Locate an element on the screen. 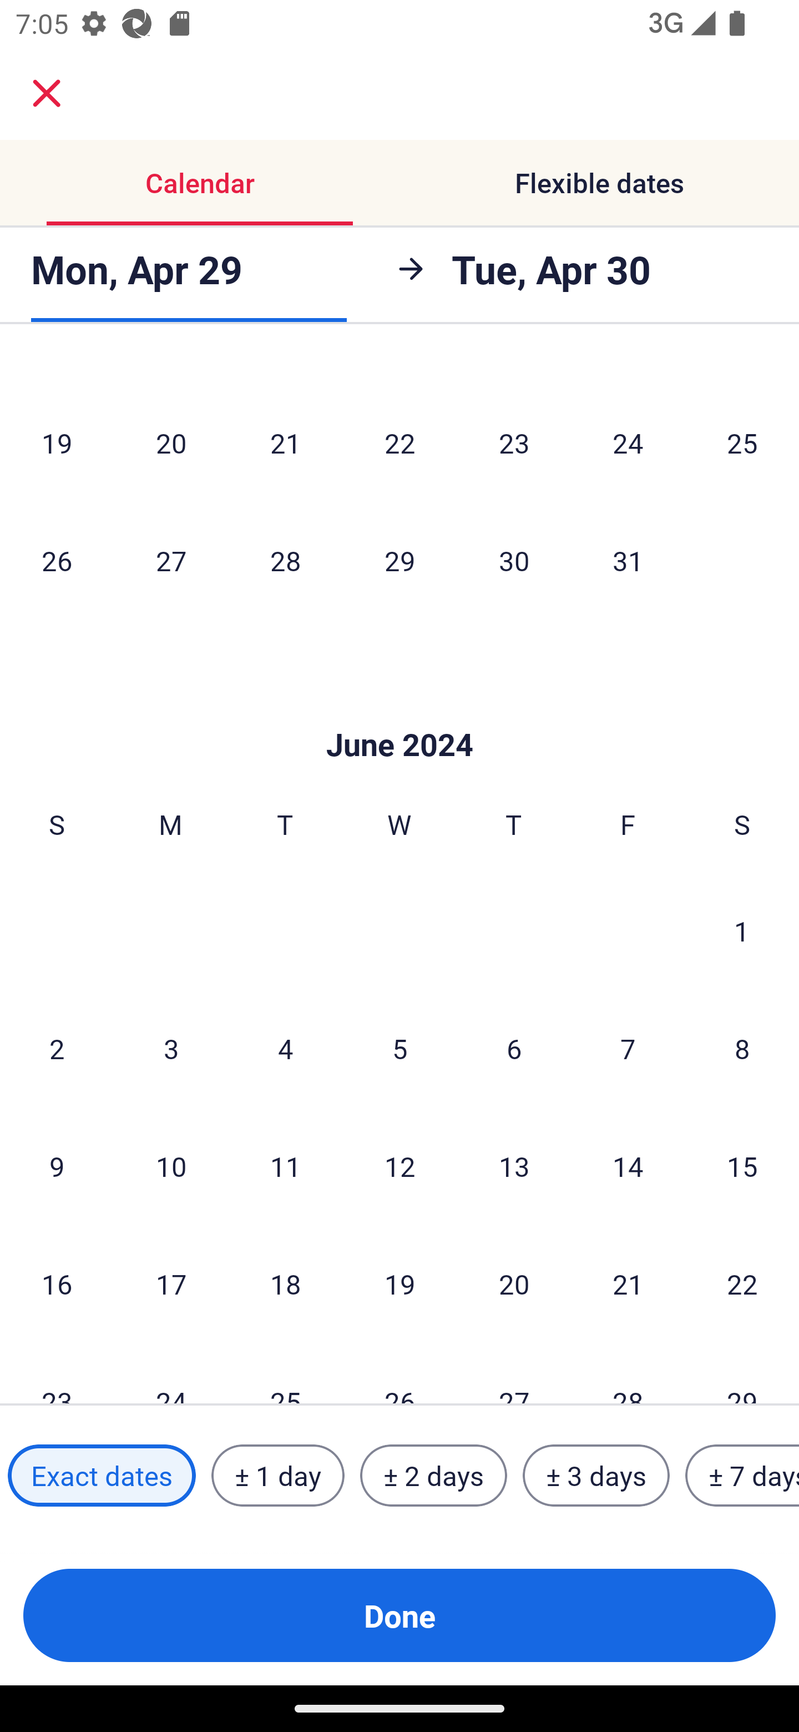 The image size is (799, 1732). 16 Sunday, June 16, 2024 is located at coordinates (57, 1283).